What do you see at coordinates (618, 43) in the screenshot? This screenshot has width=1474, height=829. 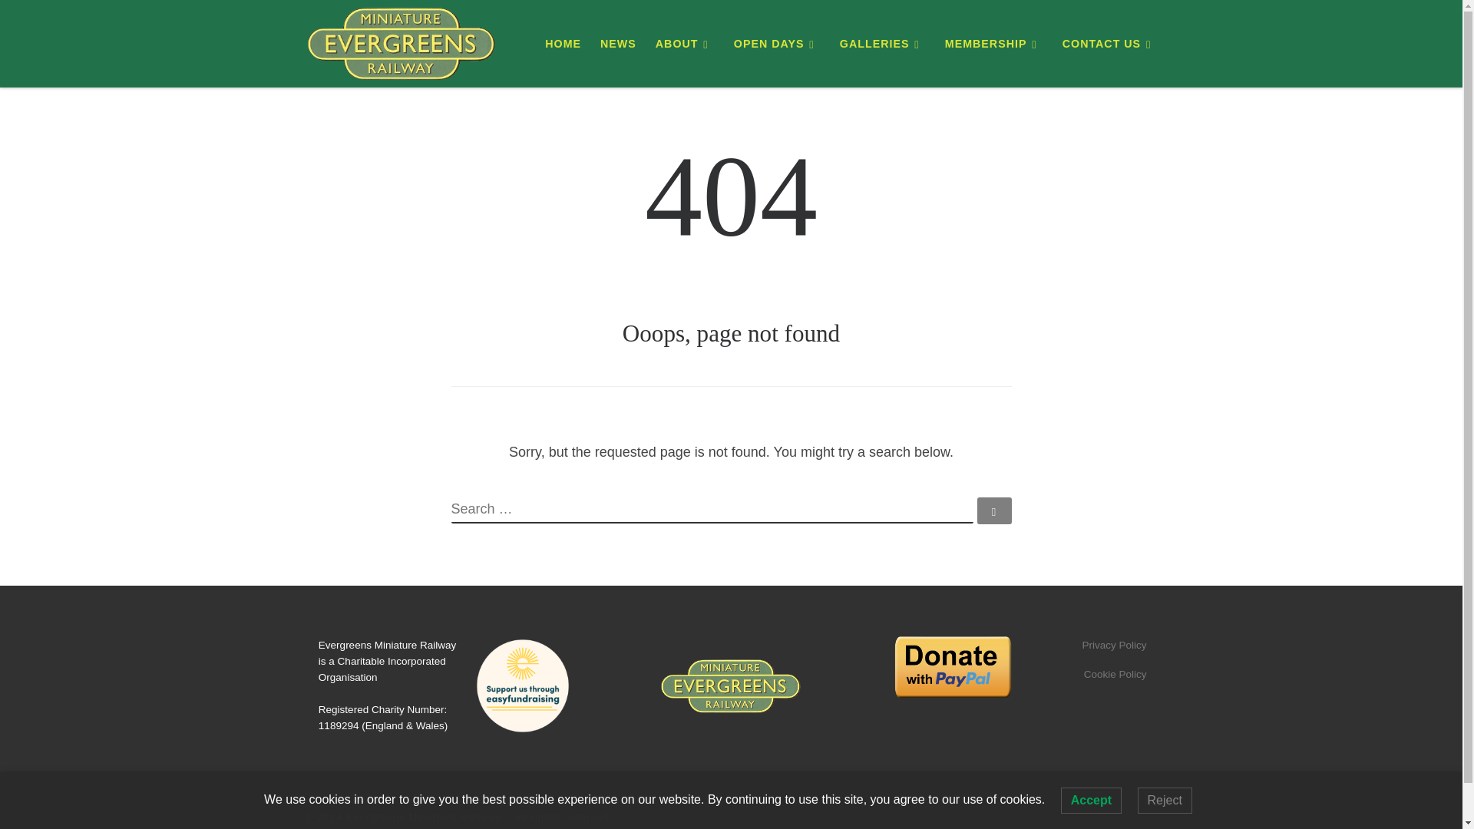 I see `NEWS` at bounding box center [618, 43].